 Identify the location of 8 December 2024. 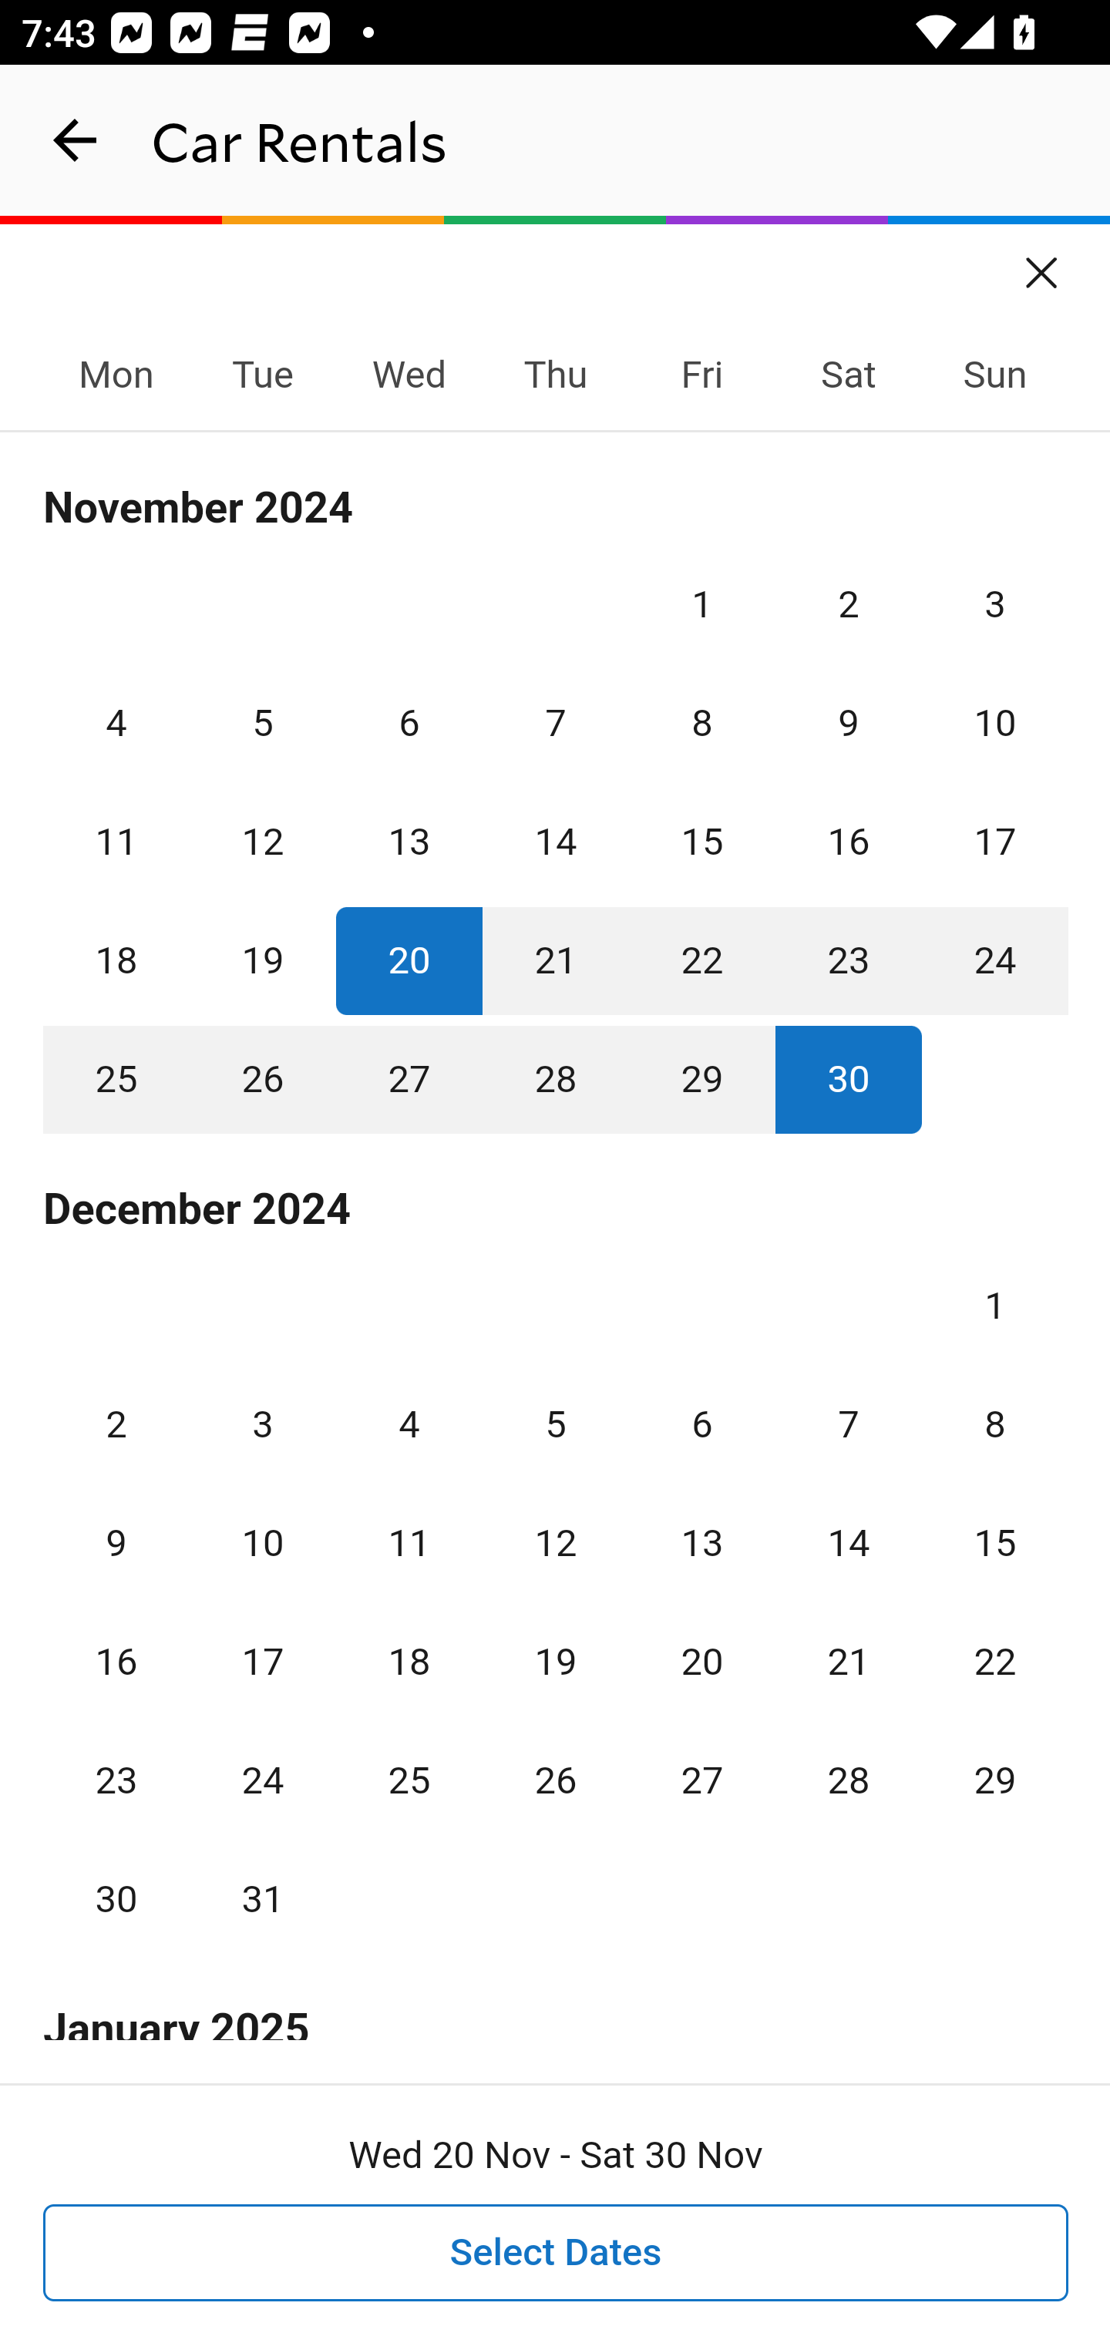
(994, 1424).